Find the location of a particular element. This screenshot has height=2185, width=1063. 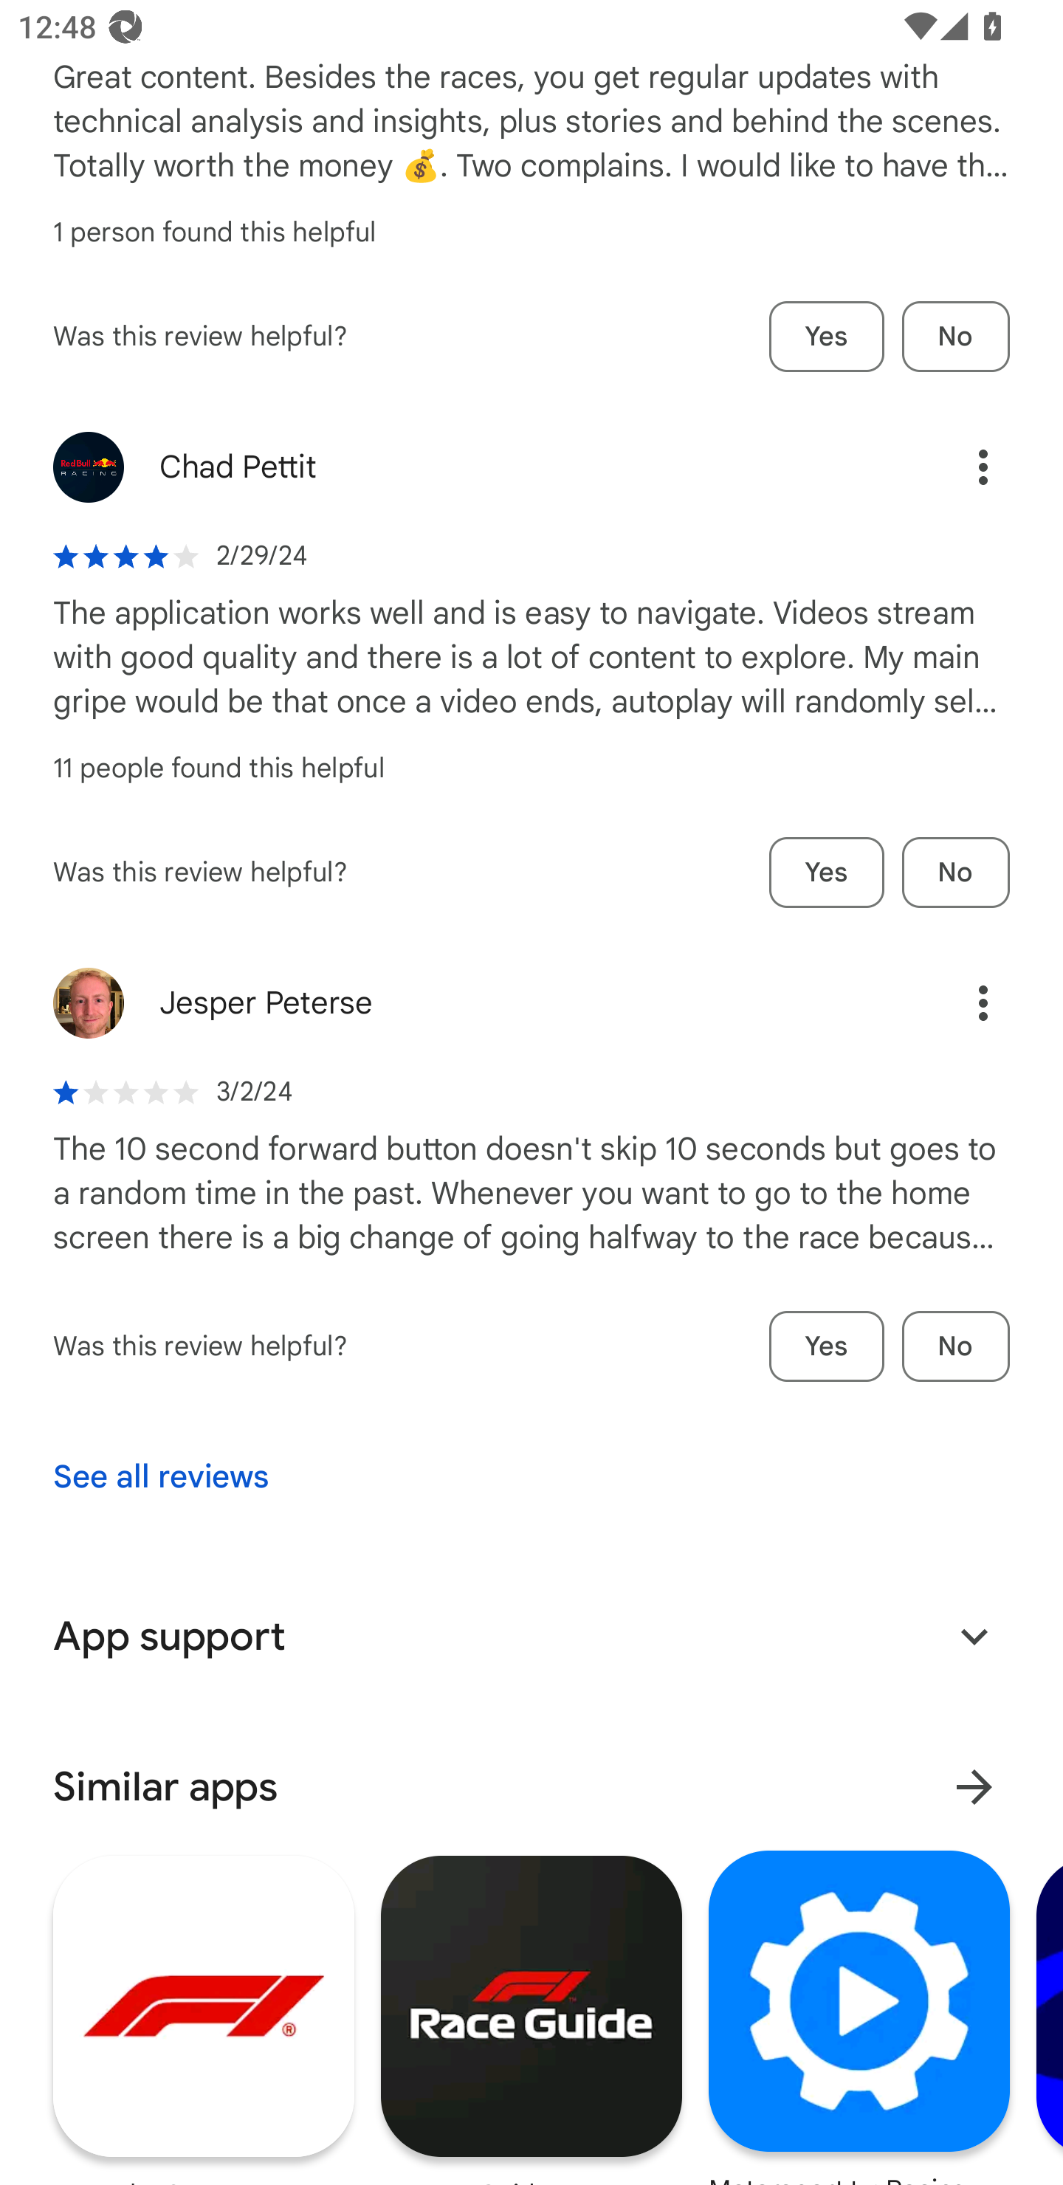

Yes is located at coordinates (827, 873).